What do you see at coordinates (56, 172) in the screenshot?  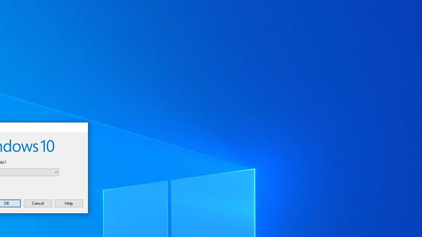 I see `Open` at bounding box center [56, 172].